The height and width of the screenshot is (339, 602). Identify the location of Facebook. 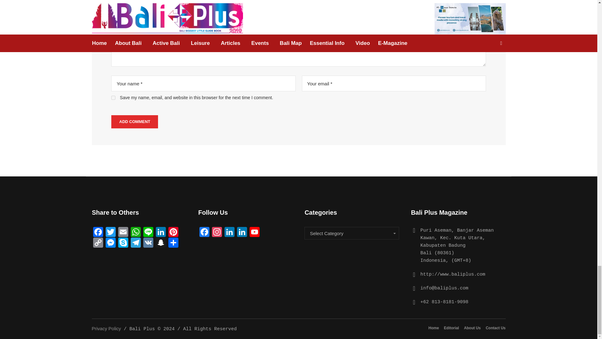
(98, 232).